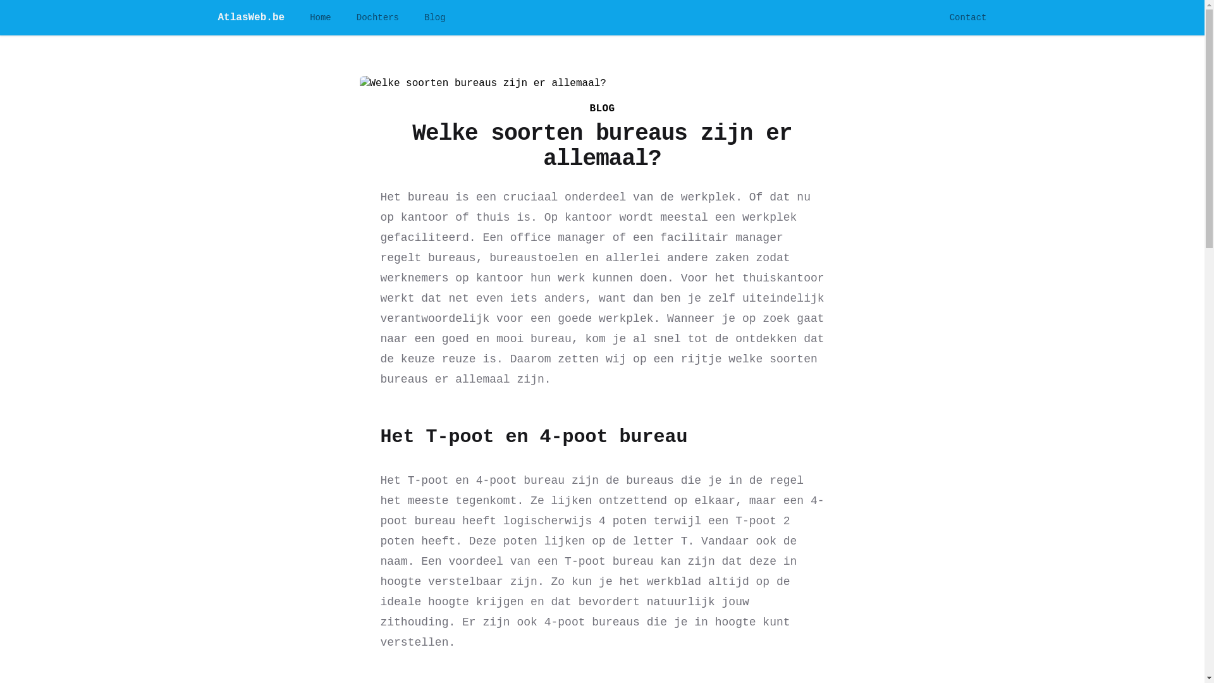 This screenshot has height=683, width=1214. What do you see at coordinates (251, 18) in the screenshot?
I see `AtlasWeb.be` at bounding box center [251, 18].